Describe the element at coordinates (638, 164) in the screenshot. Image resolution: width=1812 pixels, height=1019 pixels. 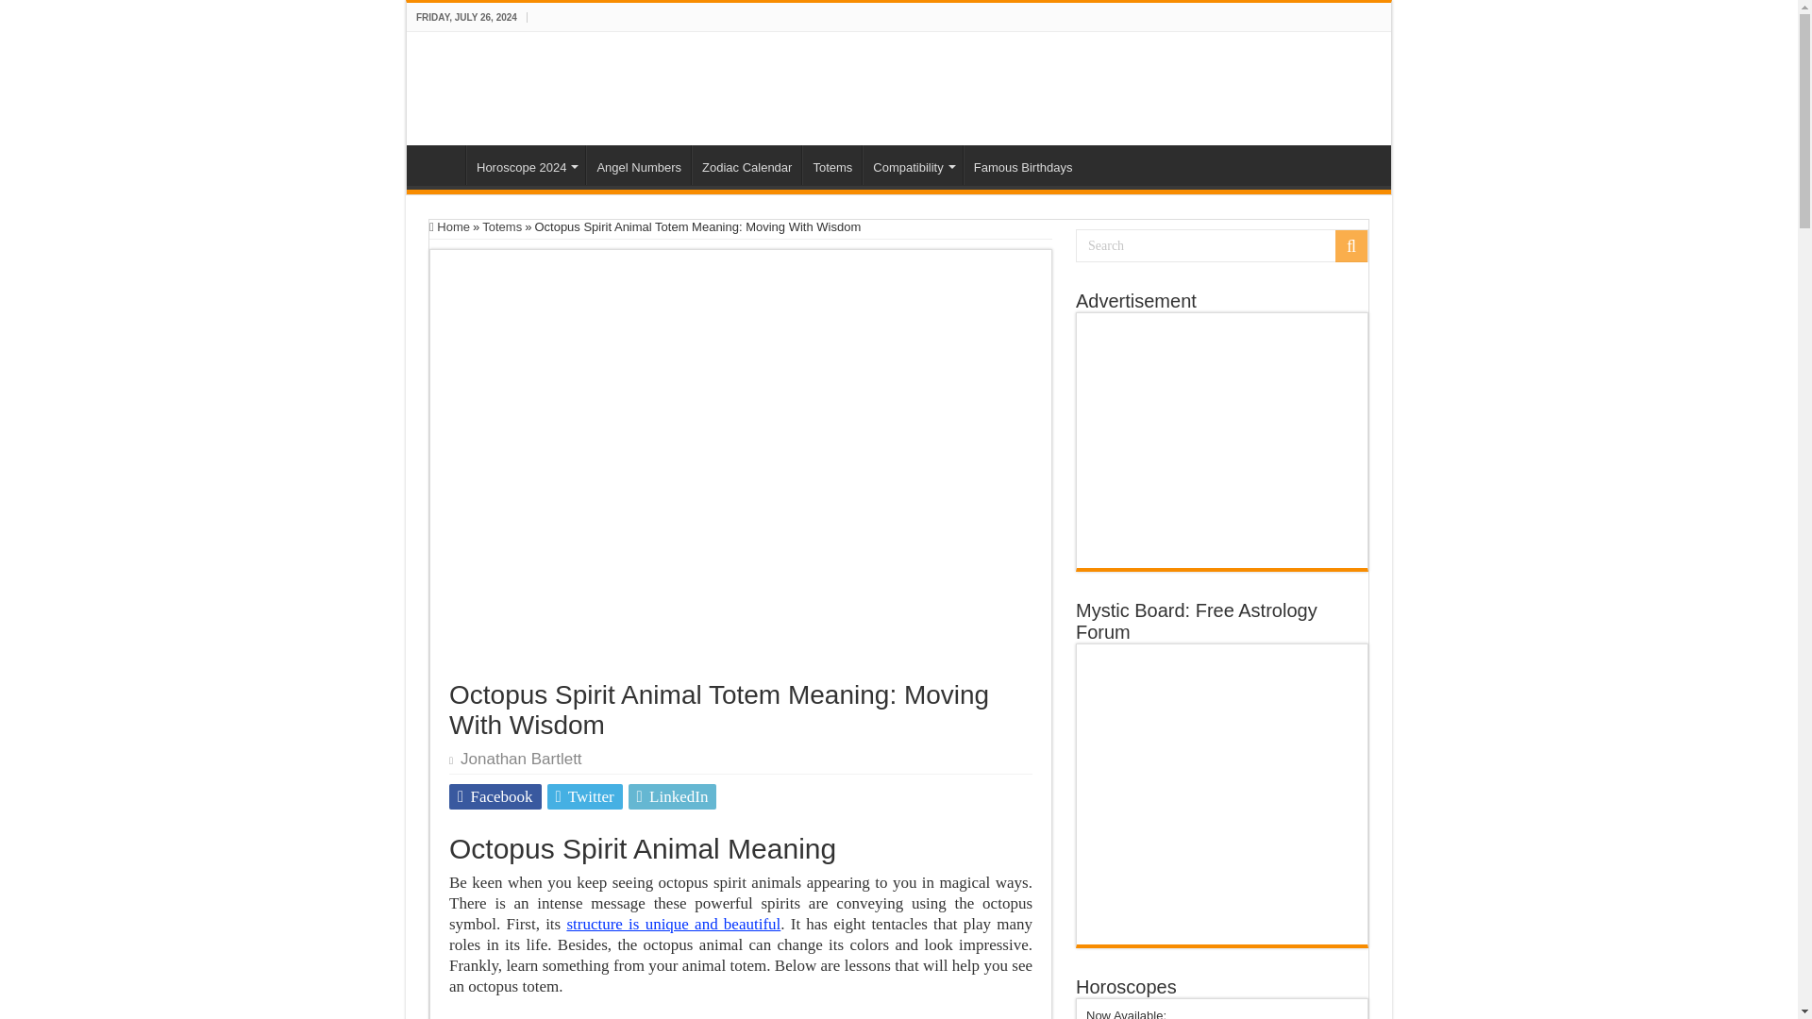
I see `Angel Numbers` at that location.